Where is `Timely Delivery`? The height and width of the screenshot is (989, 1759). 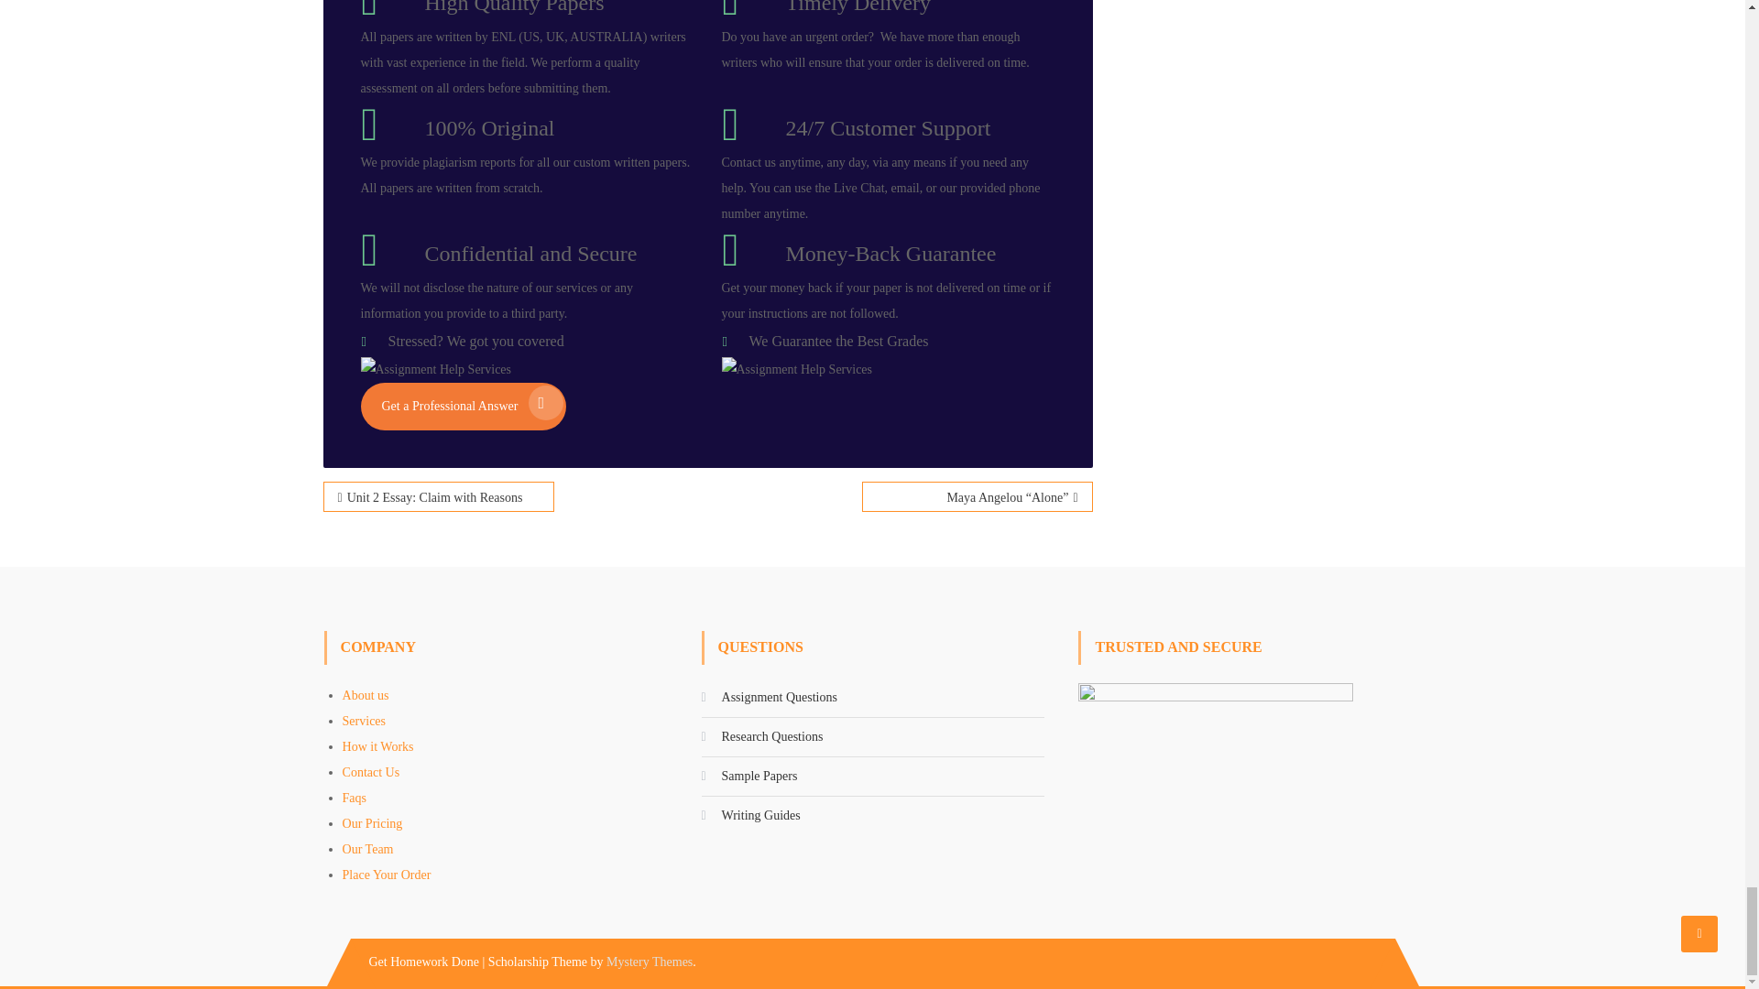 Timely Delivery is located at coordinates (858, 7).